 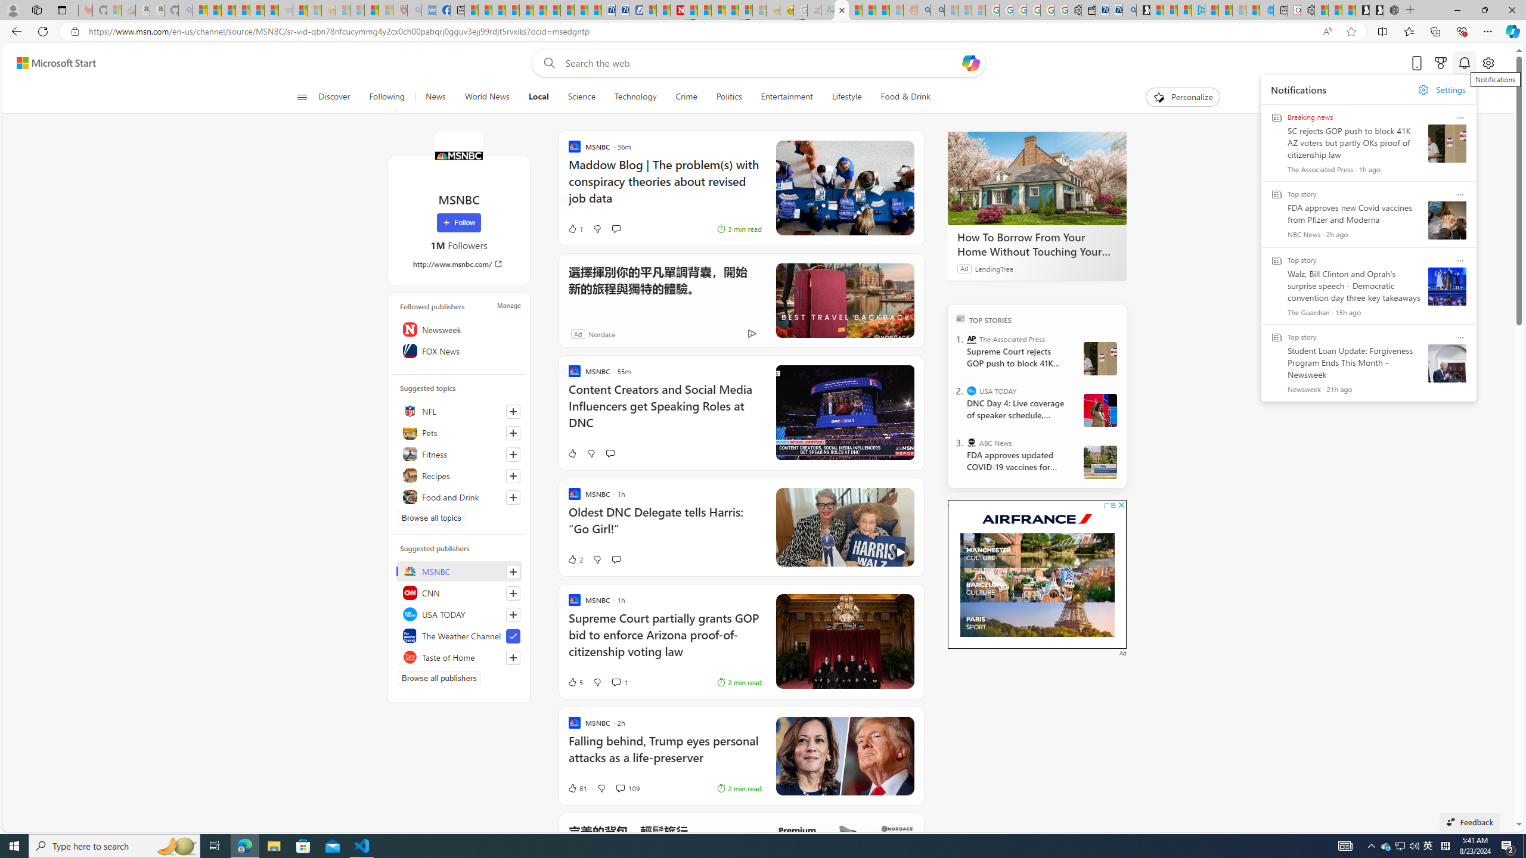 I want to click on View comments 1 Comment, so click(x=615, y=682).